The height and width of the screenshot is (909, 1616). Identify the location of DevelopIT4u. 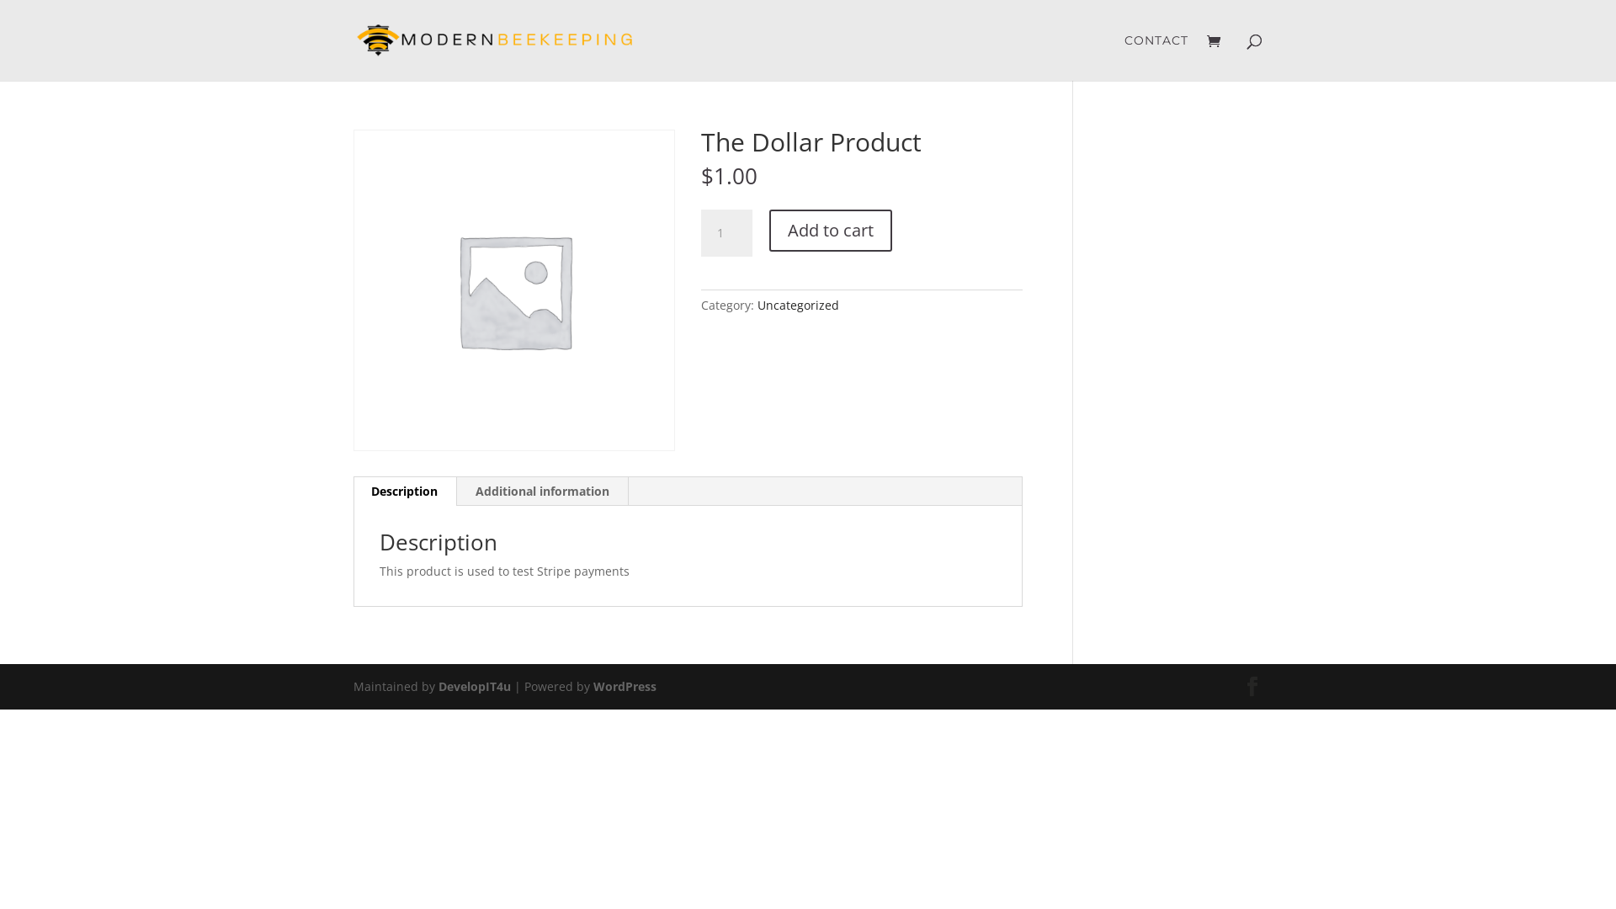
(475, 687).